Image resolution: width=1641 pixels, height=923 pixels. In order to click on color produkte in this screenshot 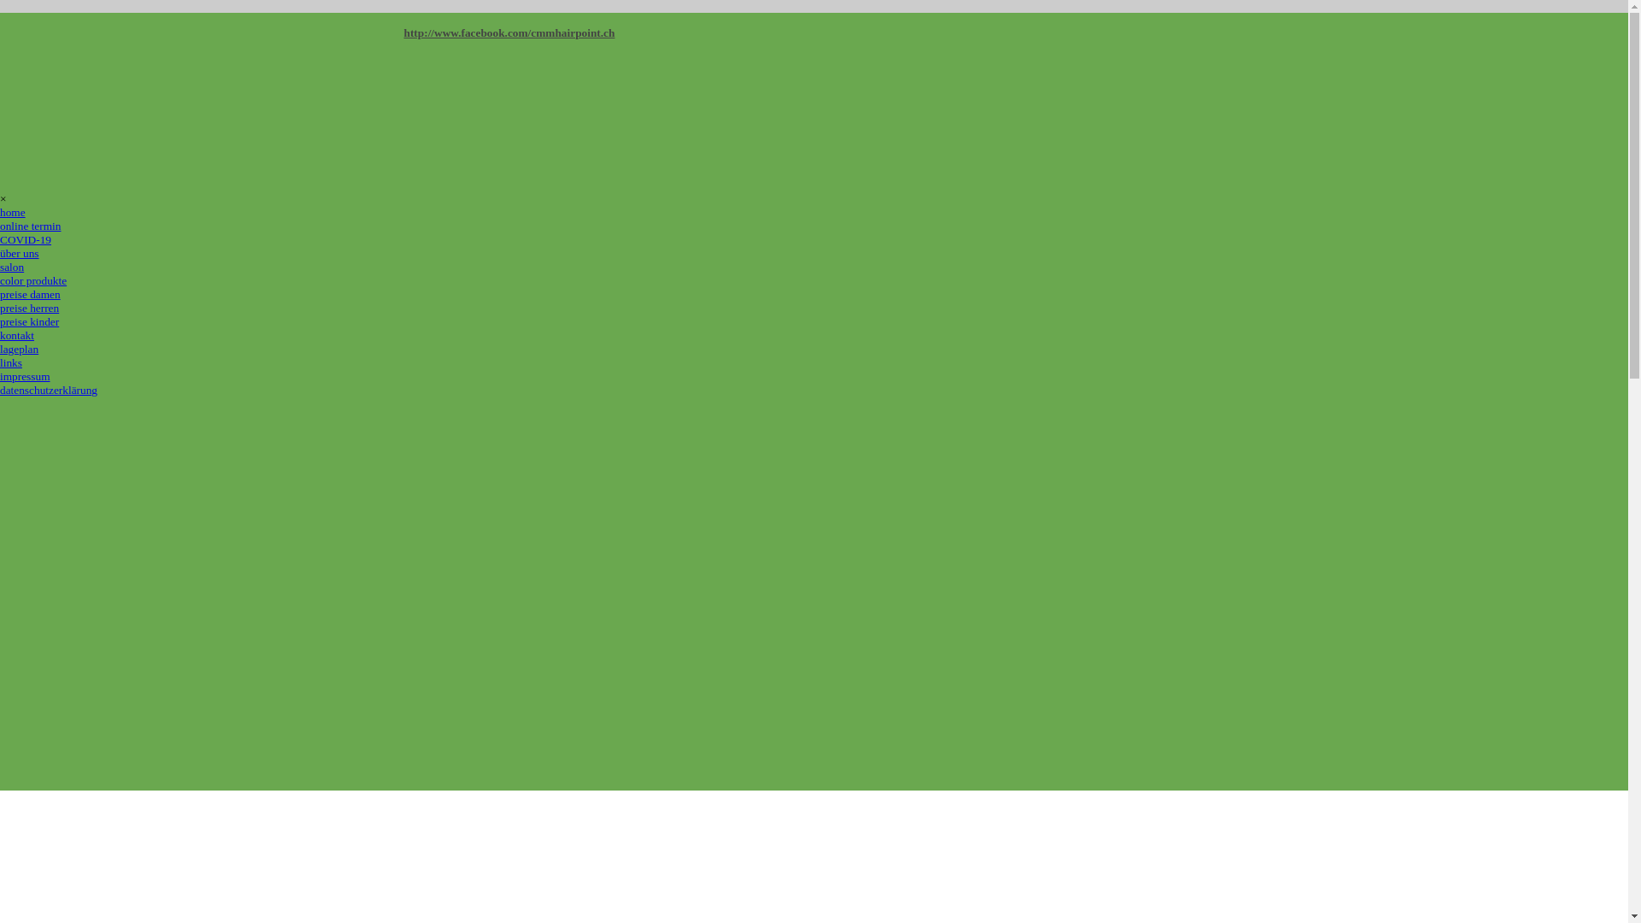, I will do `click(33, 280)`.